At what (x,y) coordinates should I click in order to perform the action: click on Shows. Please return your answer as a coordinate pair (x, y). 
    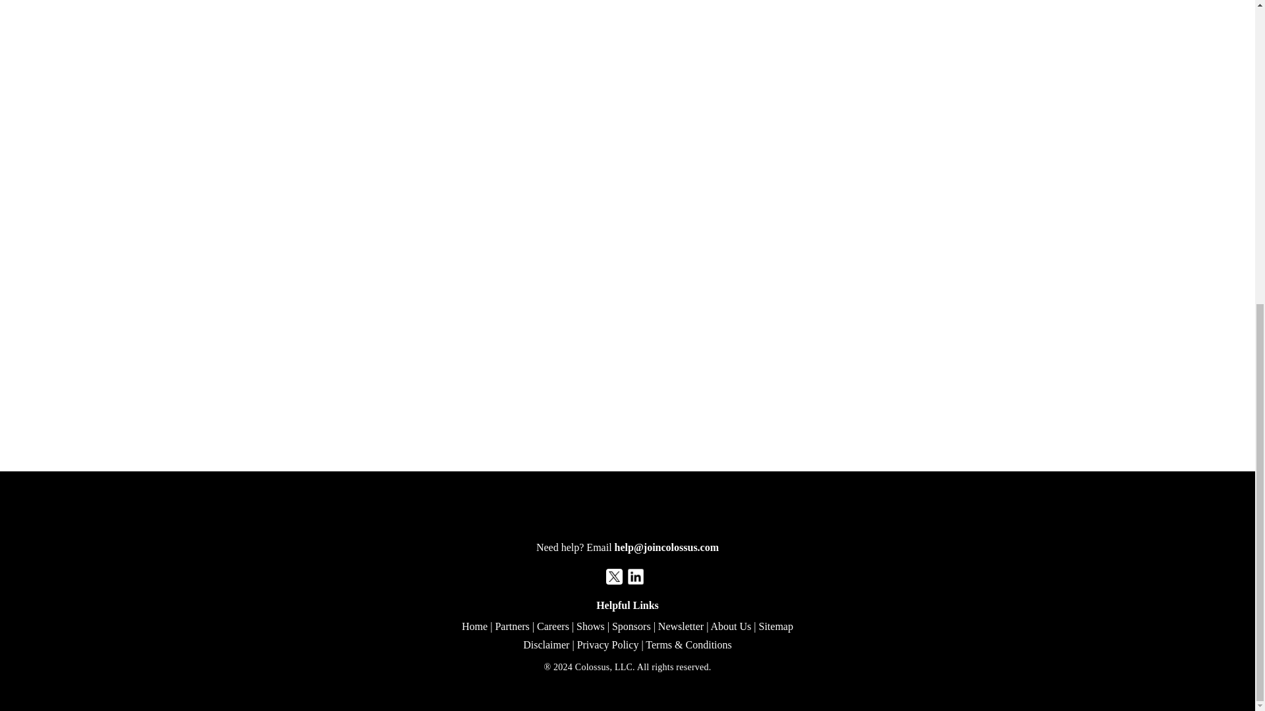
    Looking at the image, I should click on (590, 626).